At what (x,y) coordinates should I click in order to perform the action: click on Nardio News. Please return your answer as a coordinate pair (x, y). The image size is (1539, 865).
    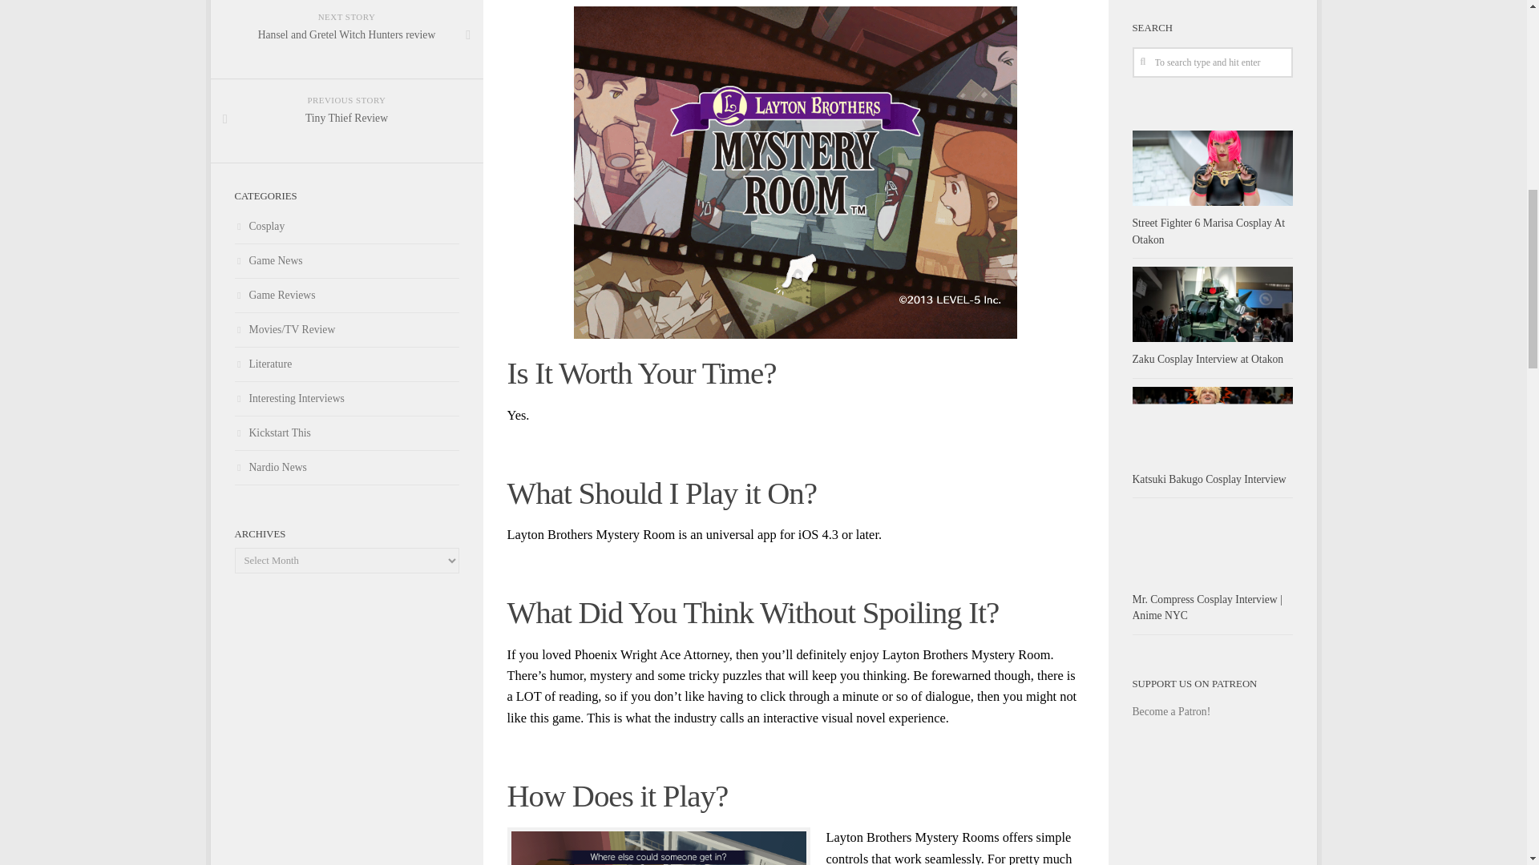
    Looking at the image, I should click on (346, 468).